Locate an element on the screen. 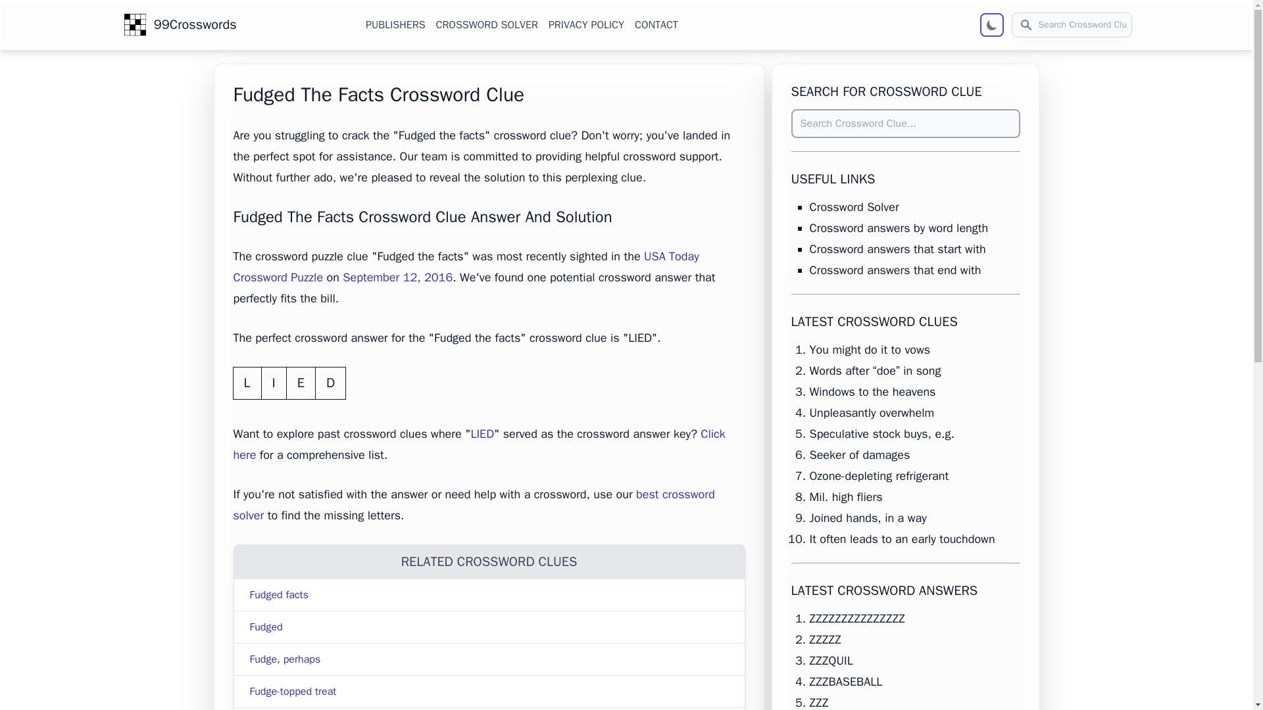  USA Today Crossword Puzzle is located at coordinates (465, 267).